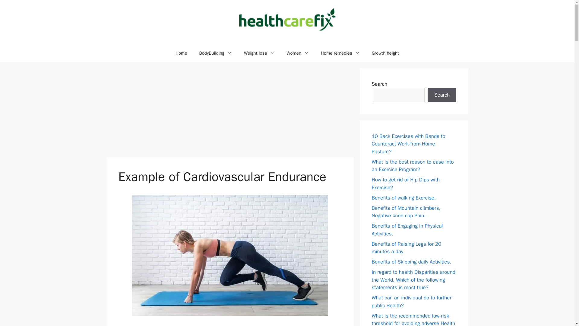  Describe the element at coordinates (215, 53) in the screenshot. I see `BodyBuilding` at that location.